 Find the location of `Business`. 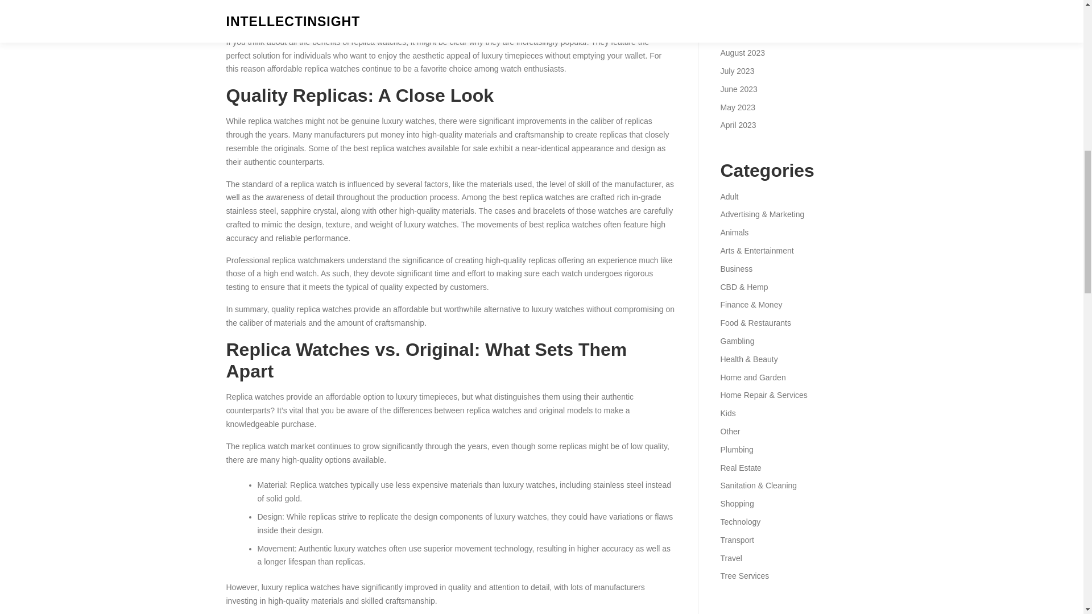

Business is located at coordinates (736, 268).